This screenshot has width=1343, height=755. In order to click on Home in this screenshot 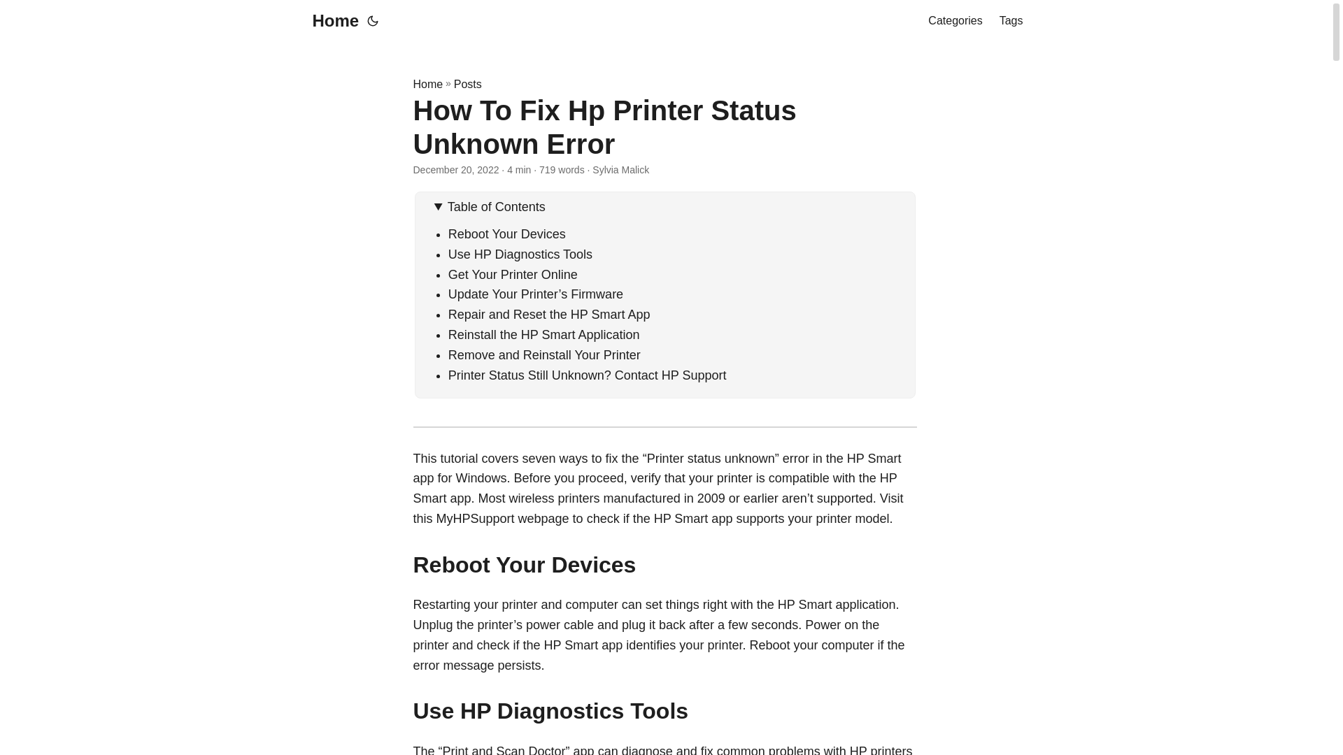, I will do `click(427, 84)`.